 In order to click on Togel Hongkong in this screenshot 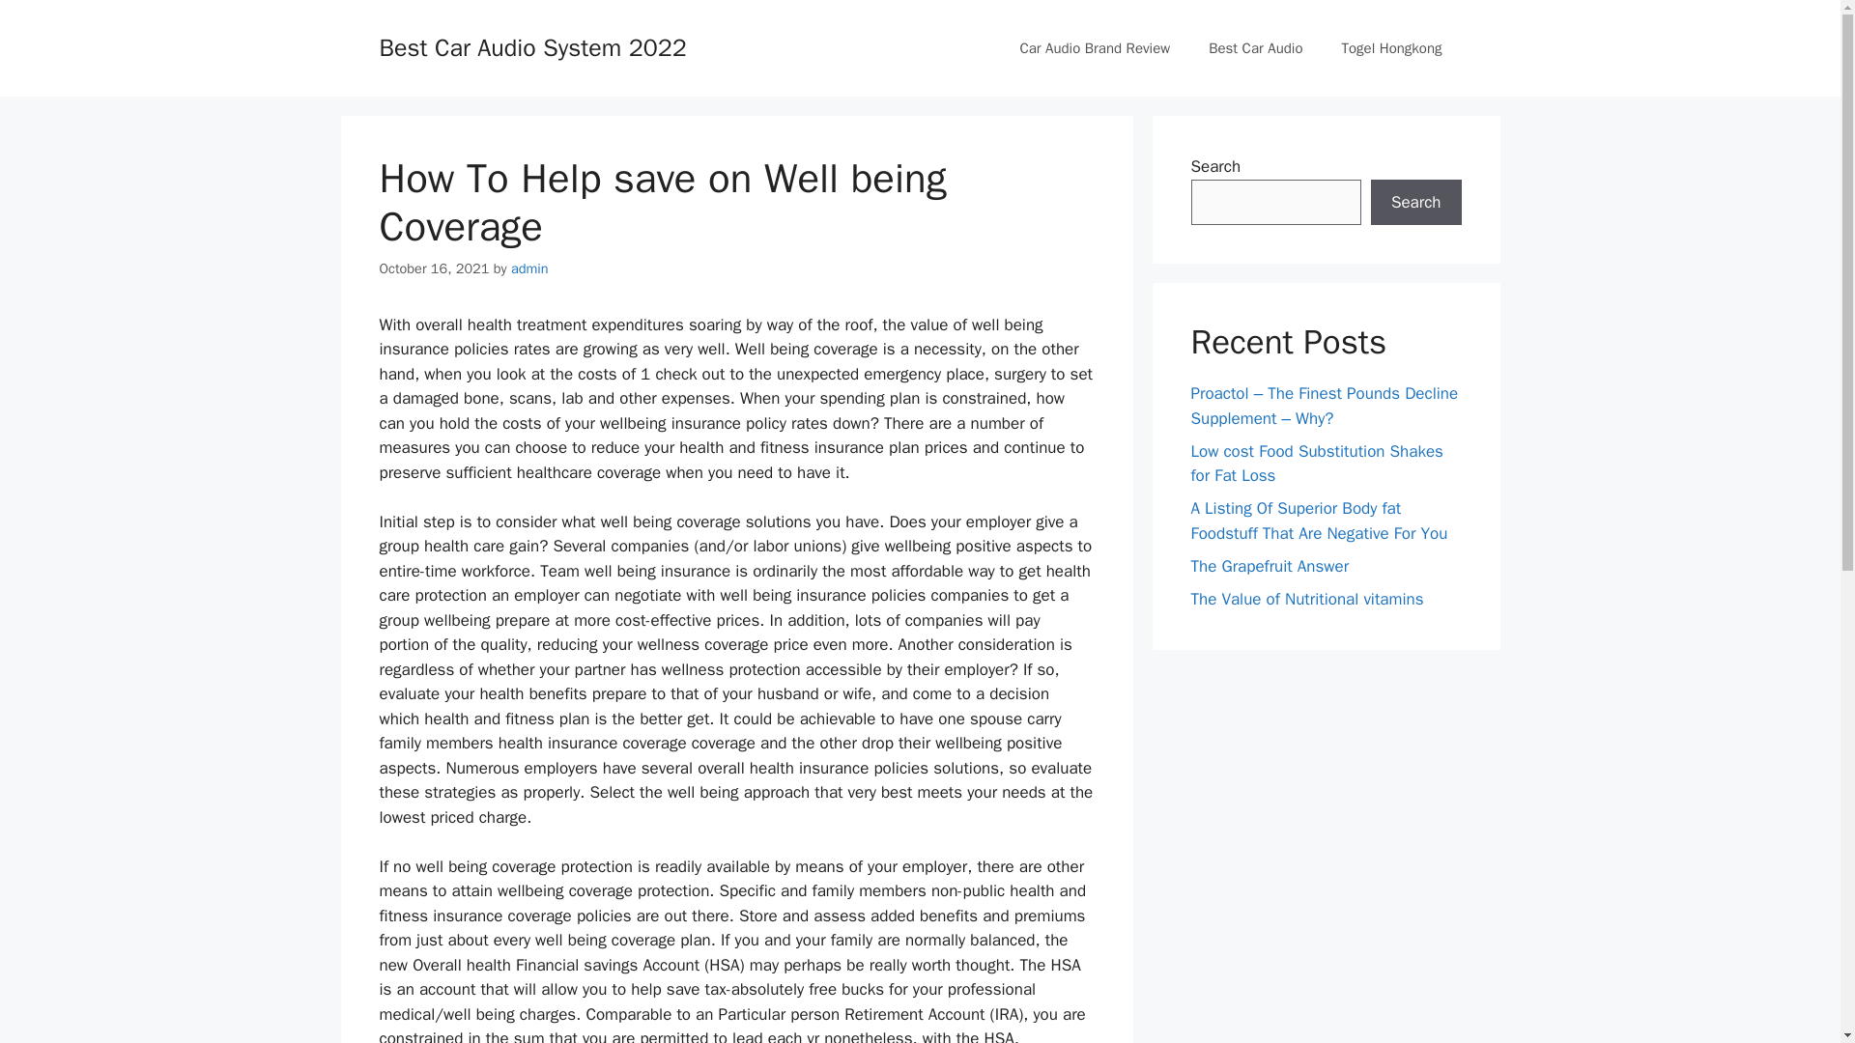, I will do `click(1391, 48)`.